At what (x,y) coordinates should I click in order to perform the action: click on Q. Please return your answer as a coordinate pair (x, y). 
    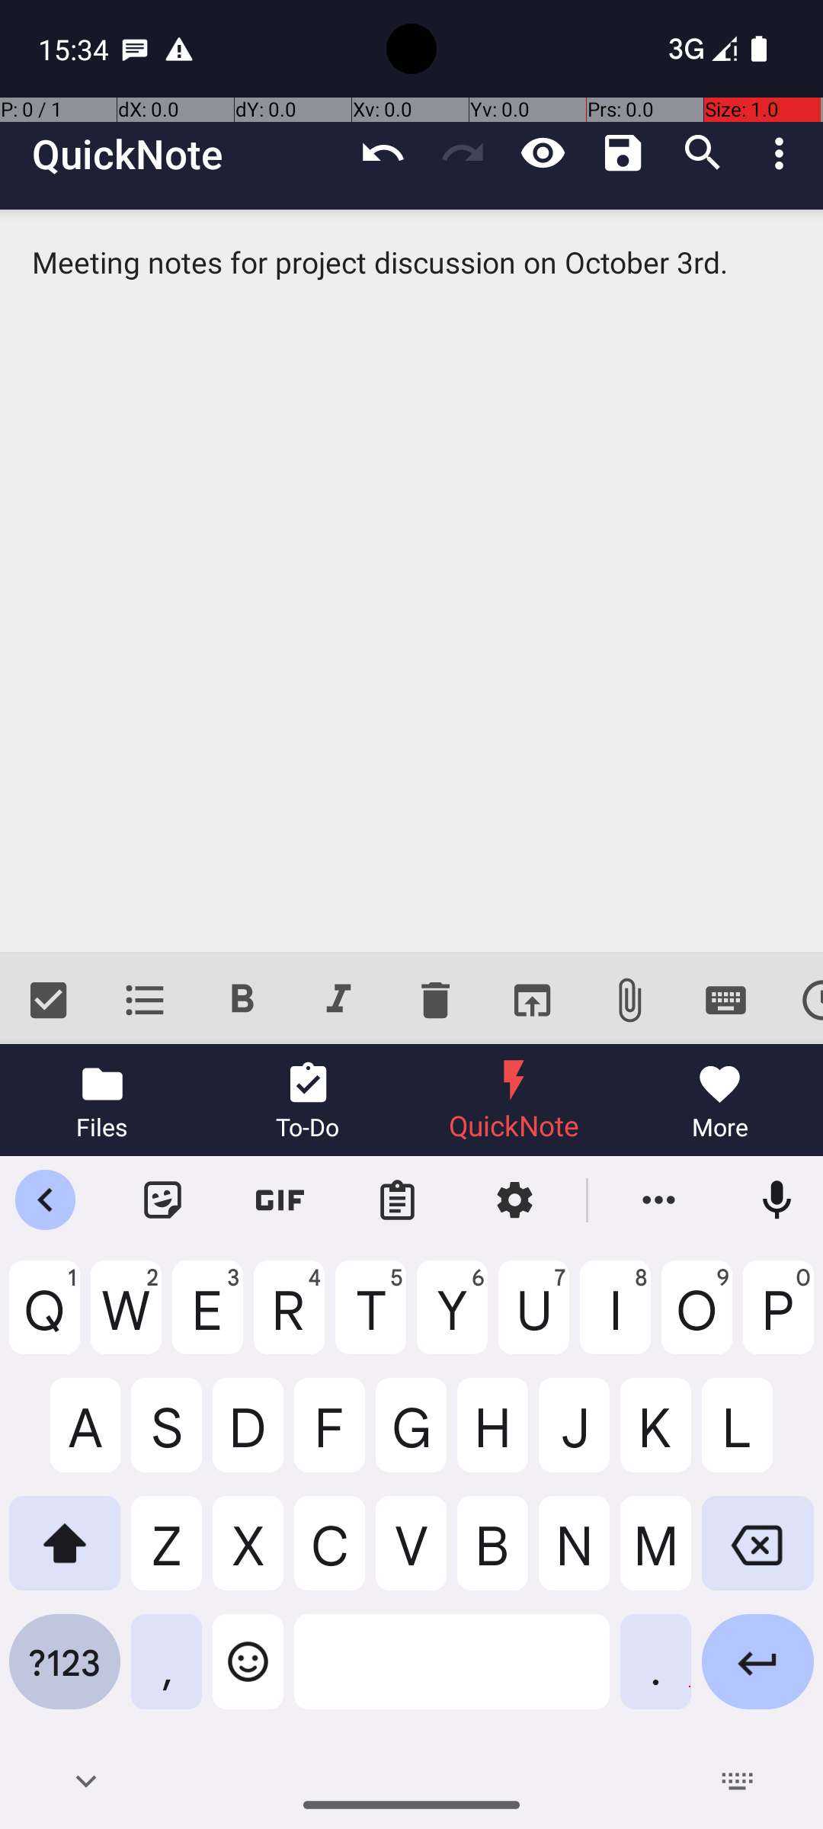
    Looking at the image, I should click on (44, 1319).